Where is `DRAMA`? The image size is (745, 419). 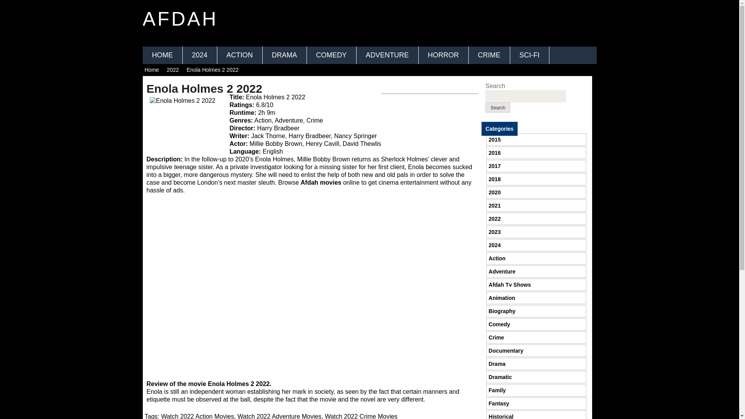 DRAMA is located at coordinates (285, 55).